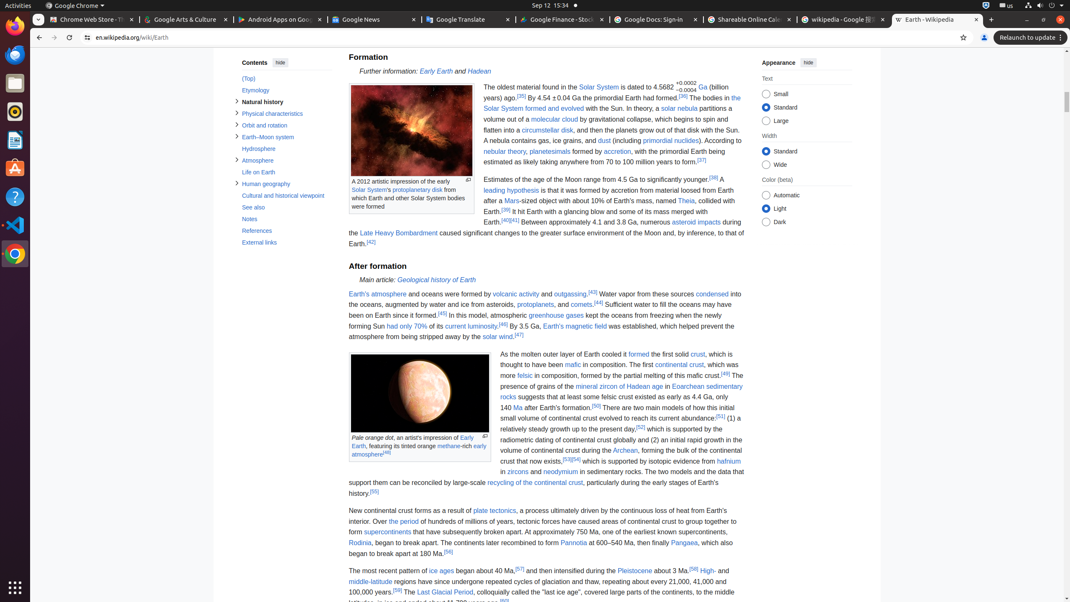  I want to click on comets, so click(582, 304).